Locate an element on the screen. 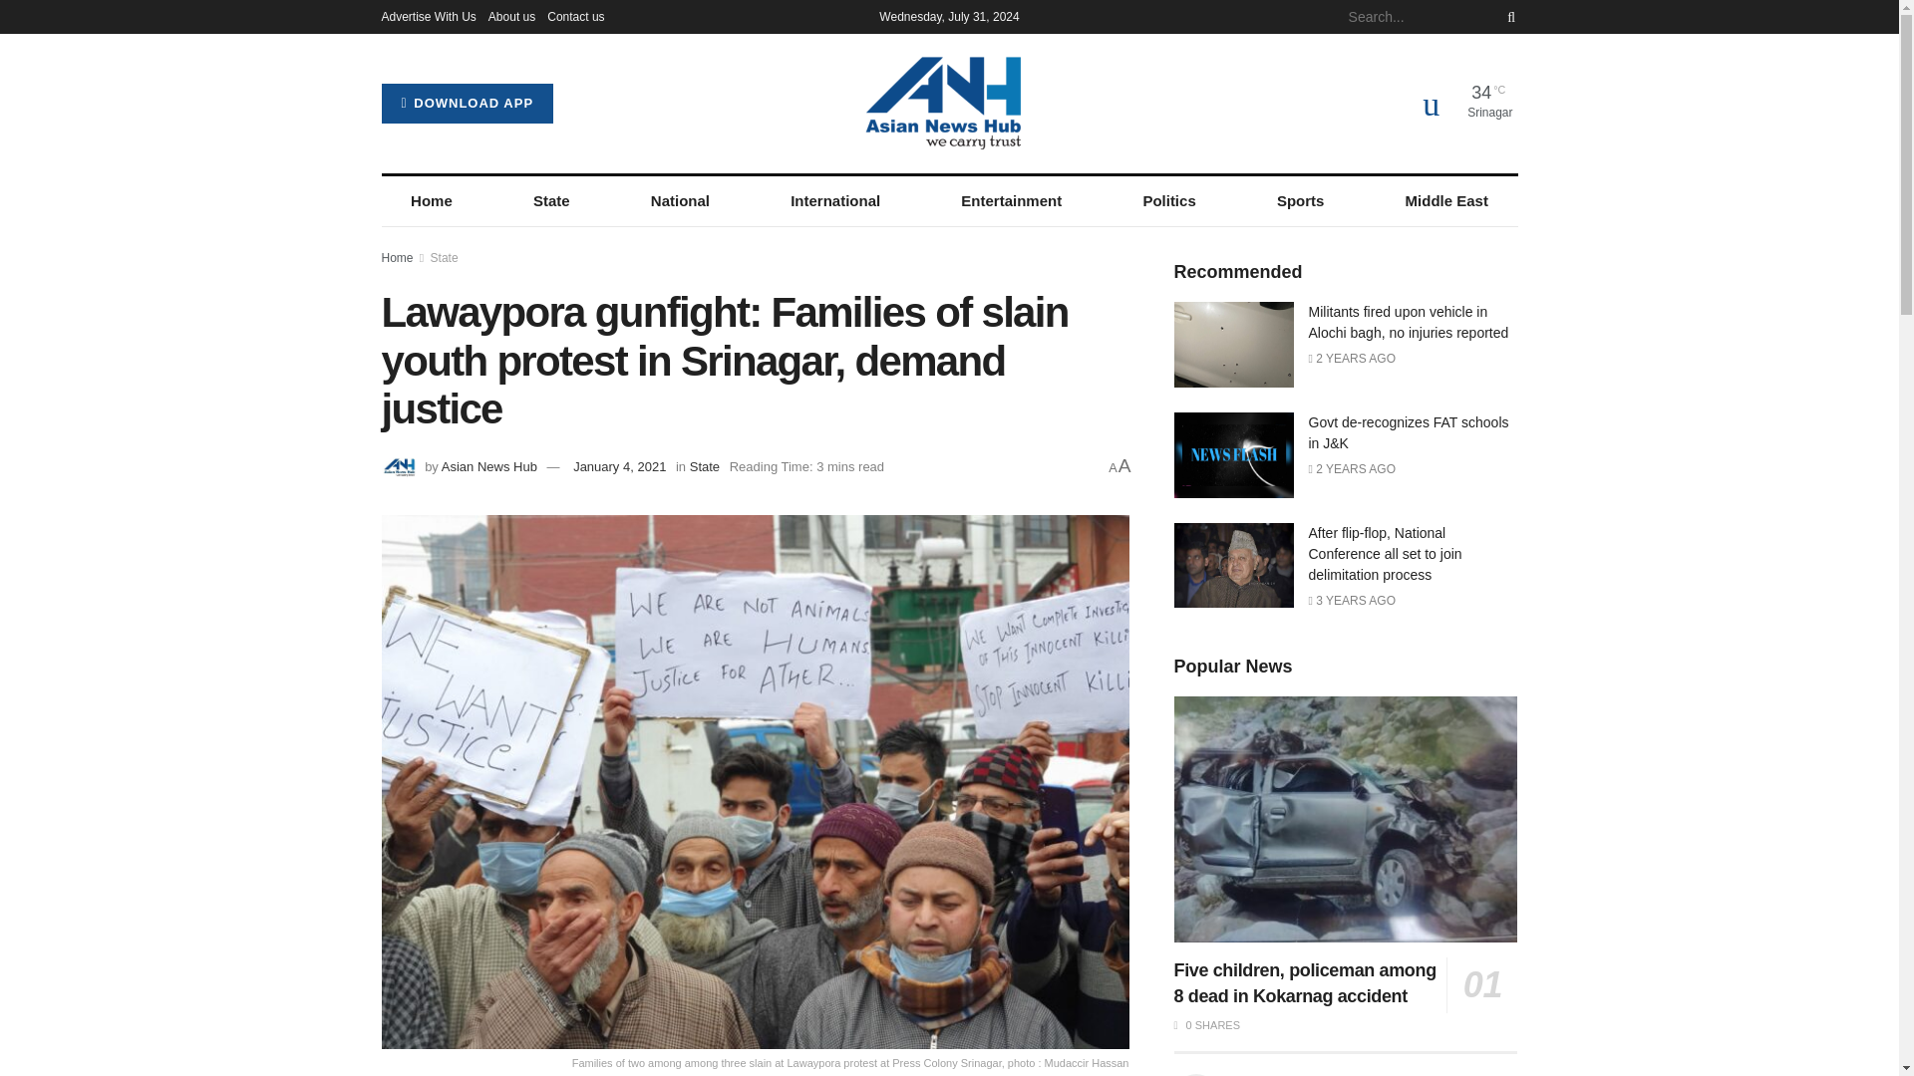 The width and height of the screenshot is (1914, 1076). Middle East is located at coordinates (1446, 201).